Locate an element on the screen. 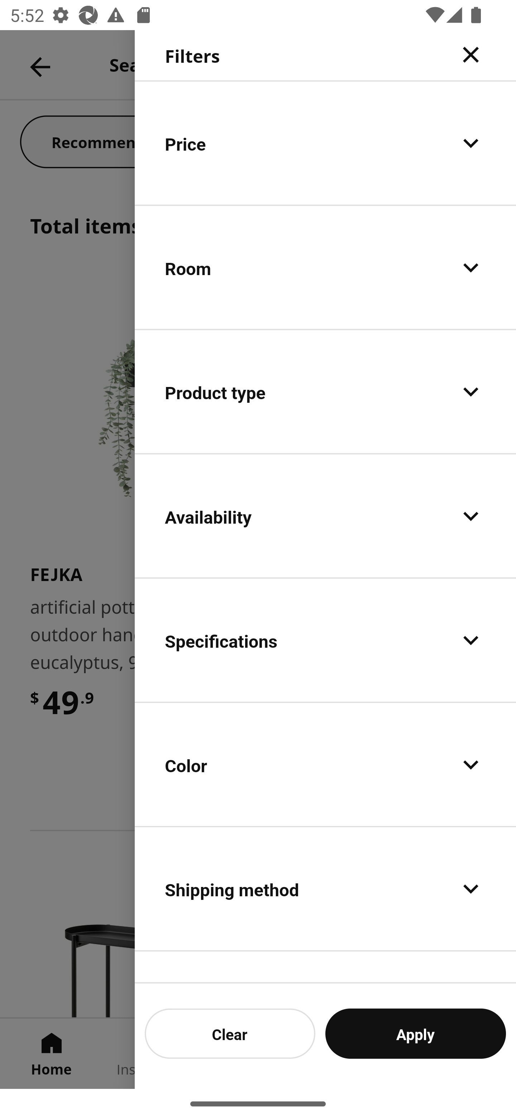  Specifications is located at coordinates (325, 640).